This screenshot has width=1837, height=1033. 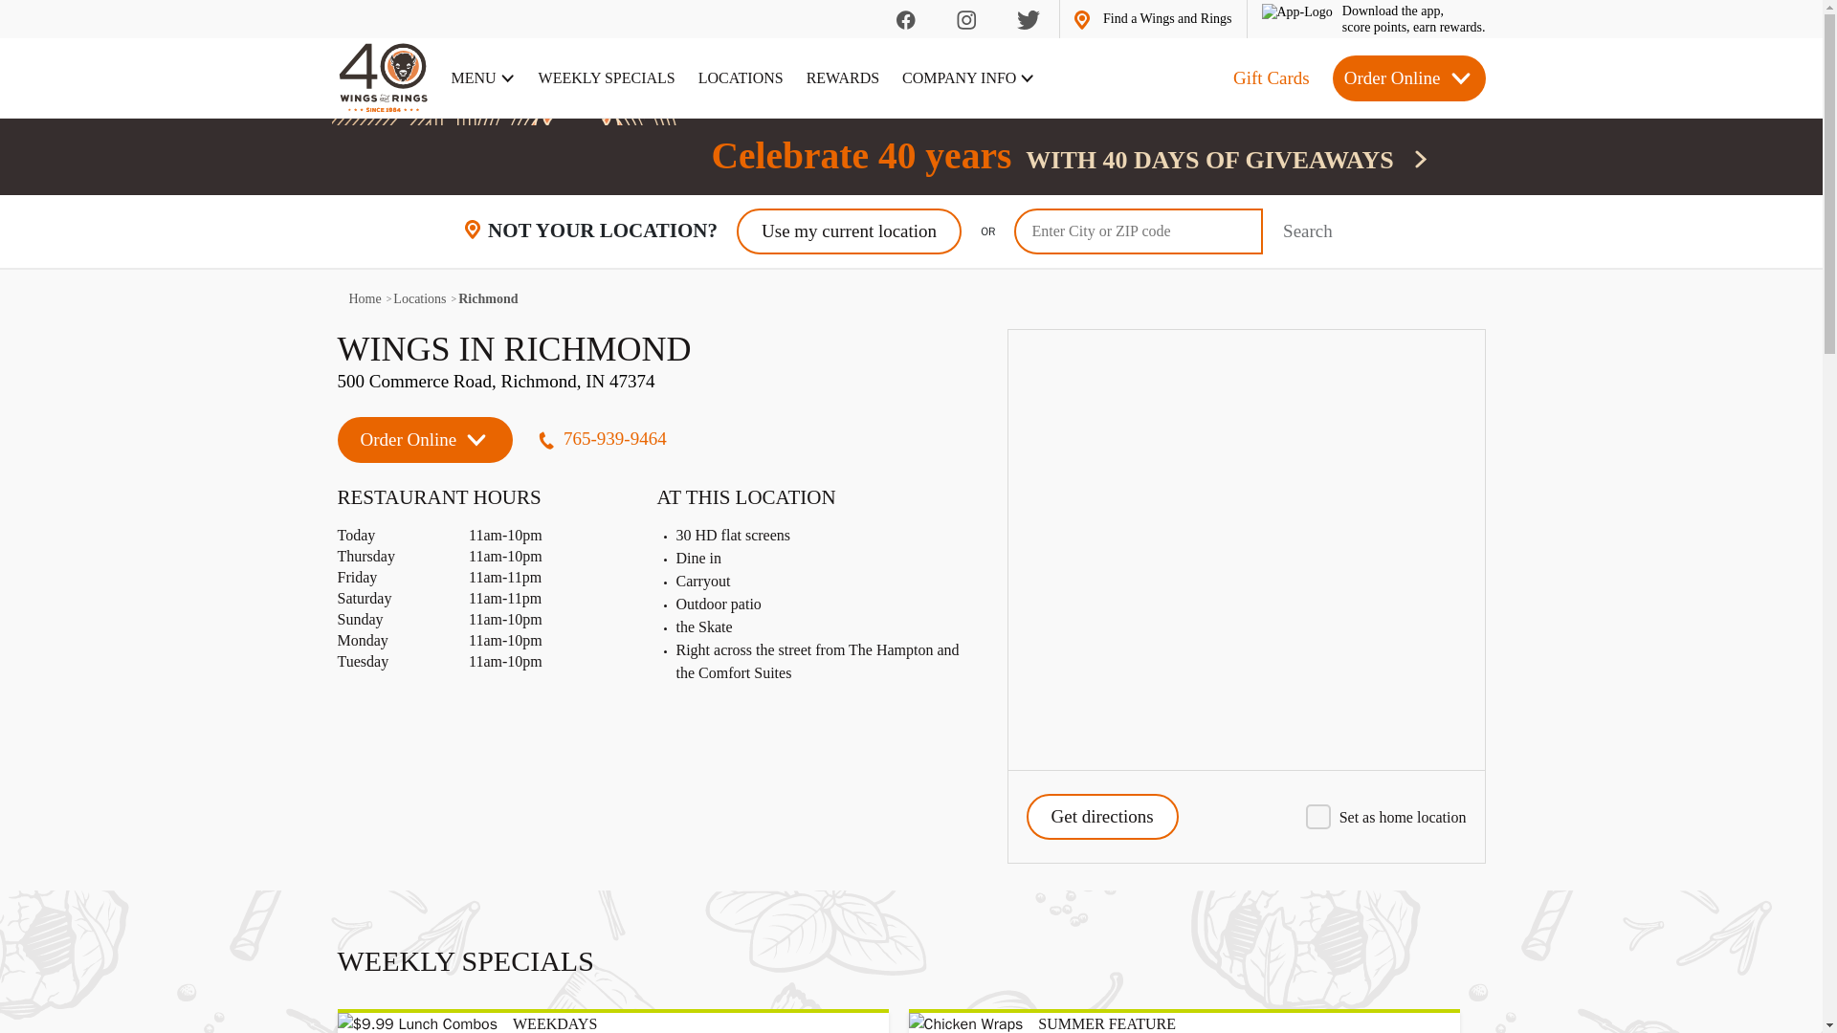 What do you see at coordinates (364, 298) in the screenshot?
I see `Home` at bounding box center [364, 298].